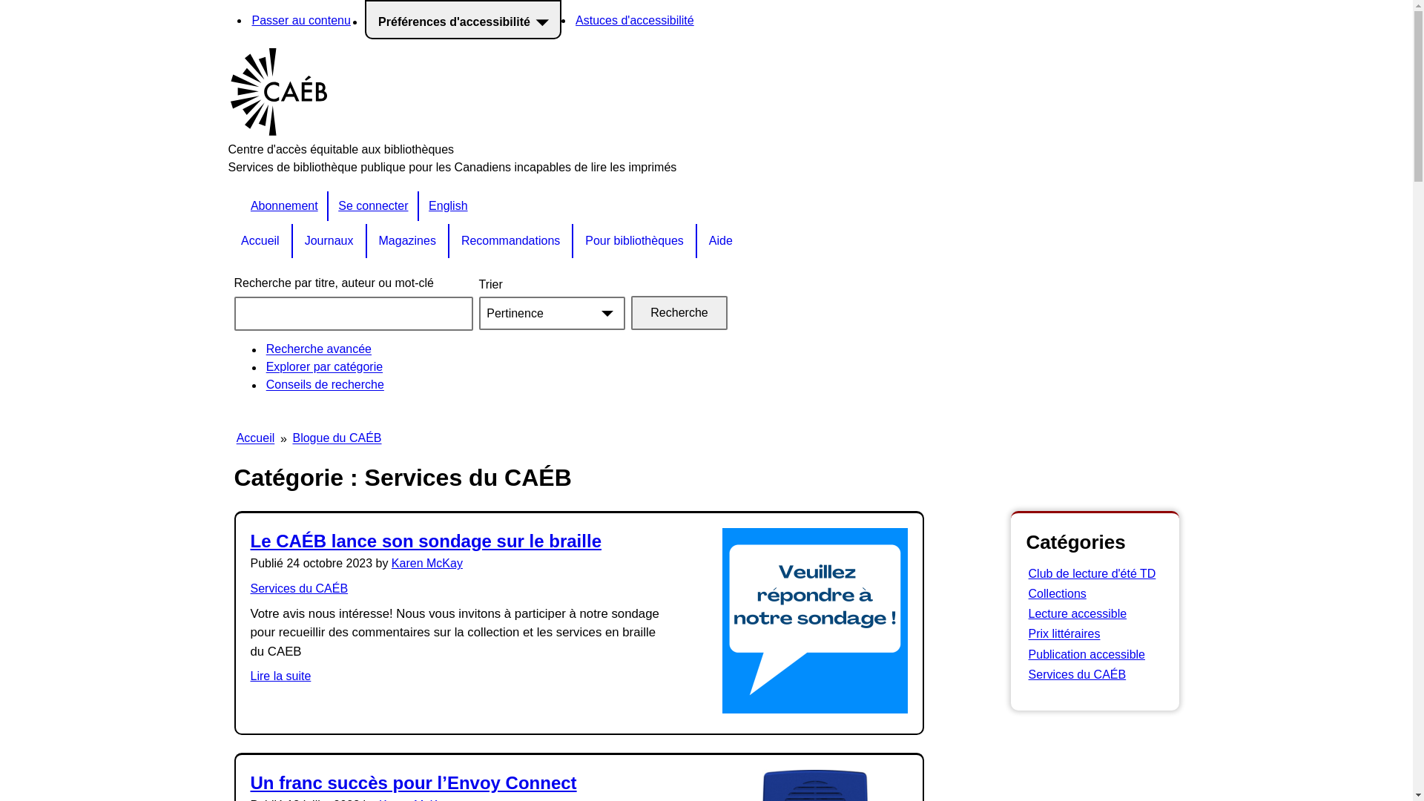 This screenshot has width=1424, height=801. What do you see at coordinates (285, 206) in the screenshot?
I see `Abonnement` at bounding box center [285, 206].